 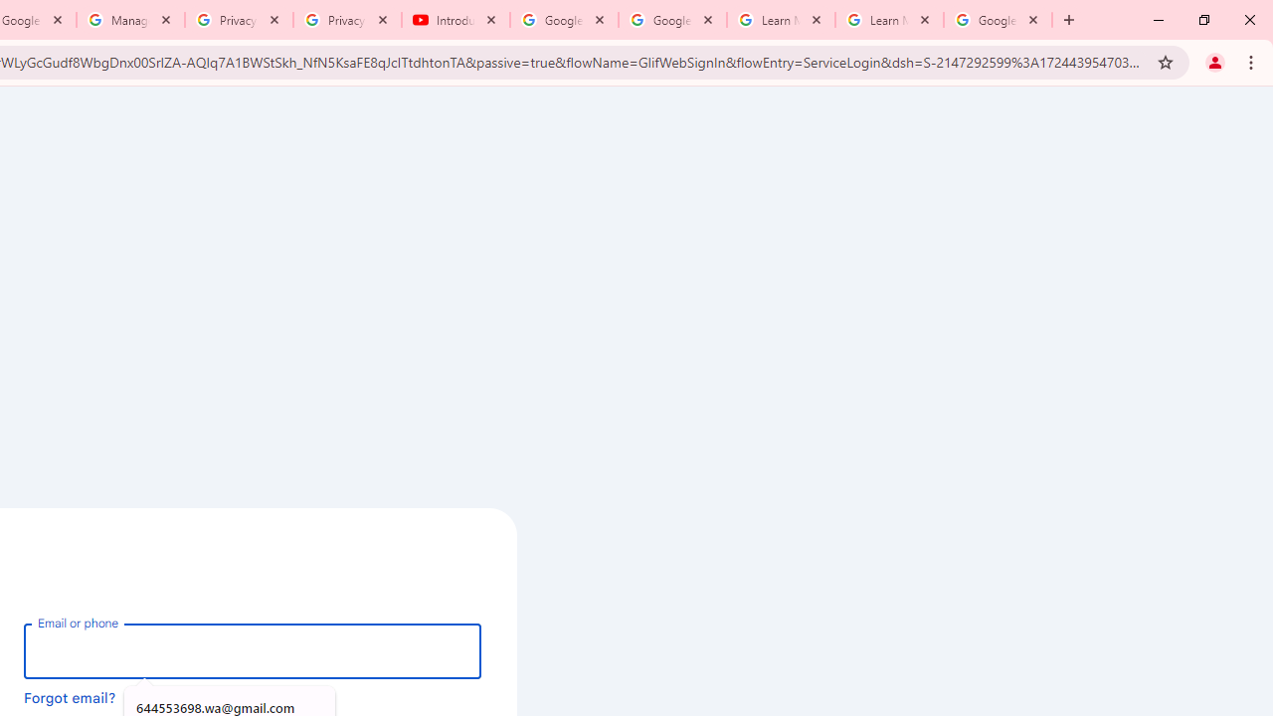 I want to click on Google Account Help, so click(x=565, y=20).